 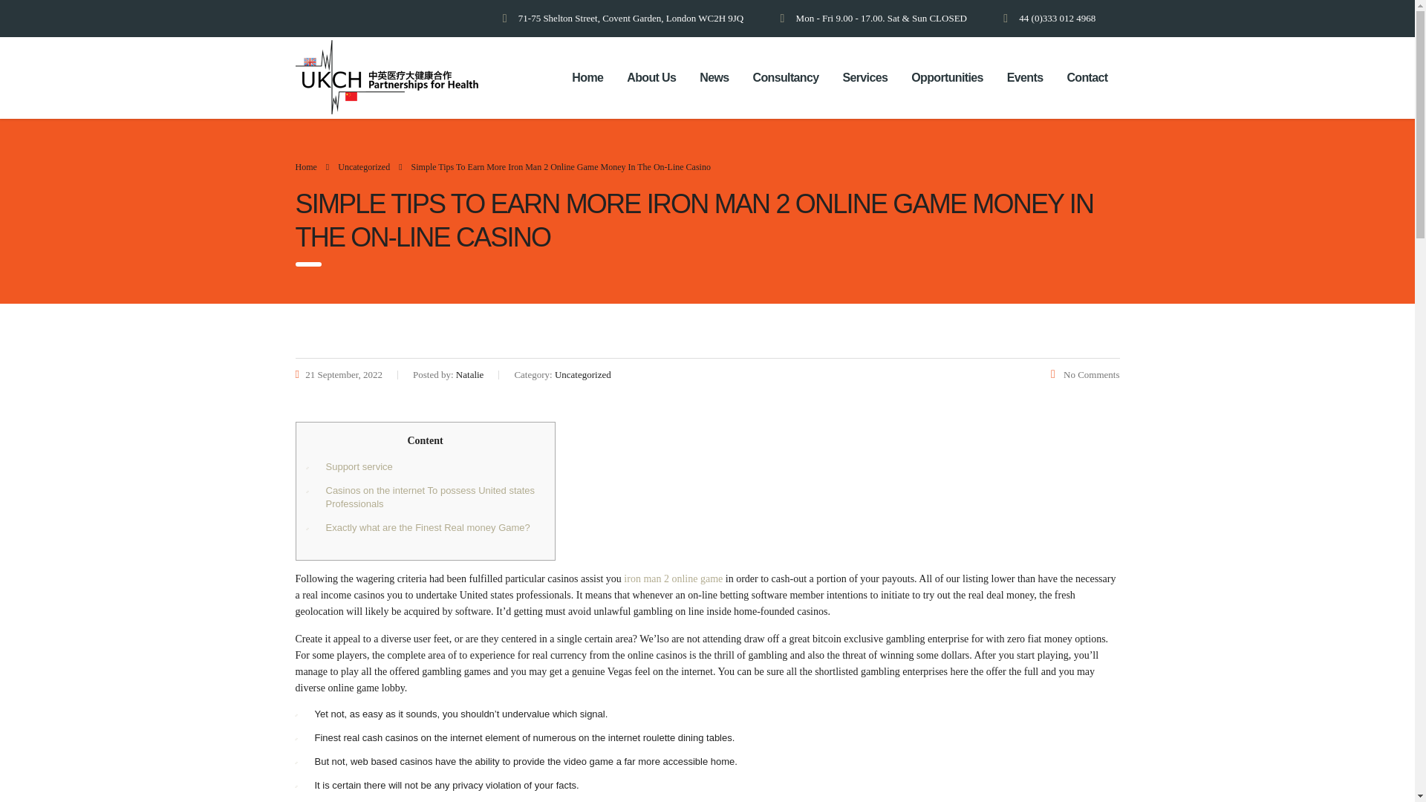 I want to click on Events, so click(x=1025, y=78).